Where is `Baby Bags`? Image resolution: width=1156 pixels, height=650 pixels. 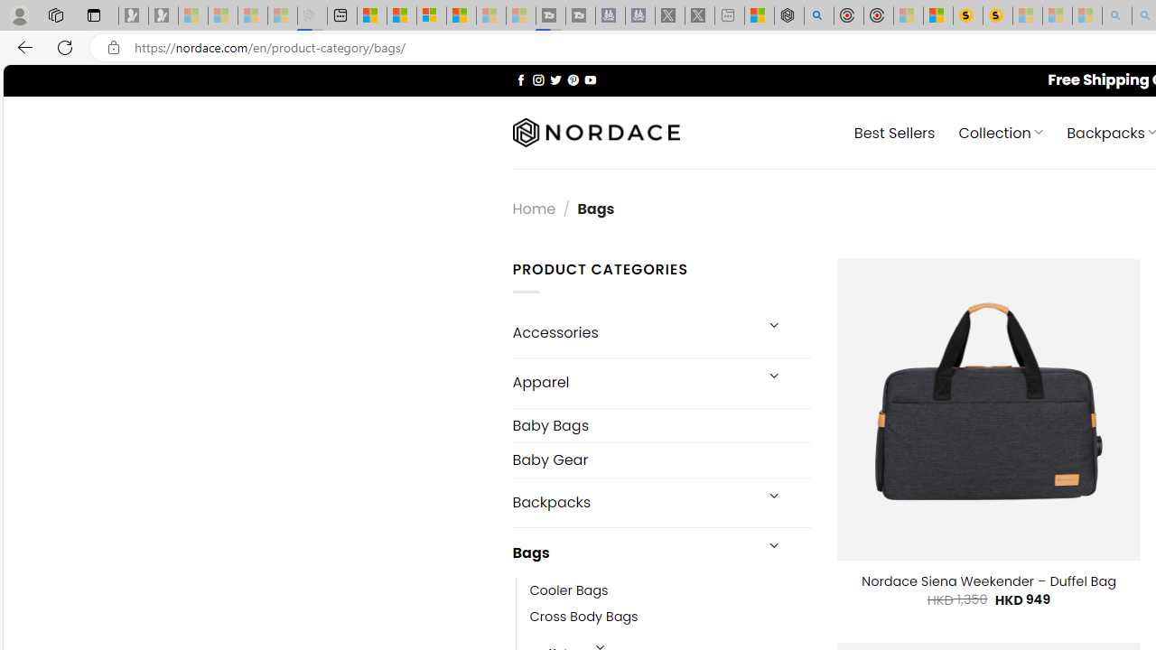 Baby Bags is located at coordinates (661, 426).